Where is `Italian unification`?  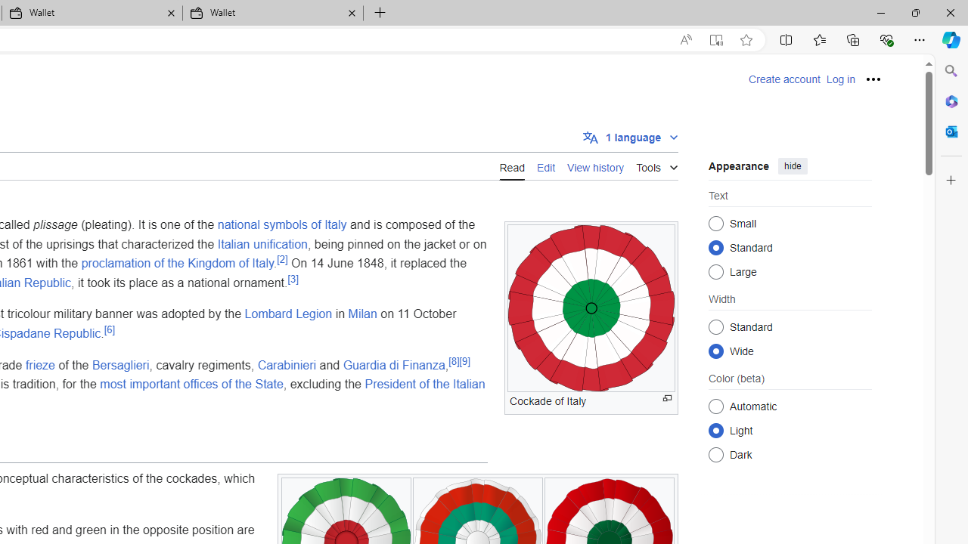 Italian unification is located at coordinates (262, 243).